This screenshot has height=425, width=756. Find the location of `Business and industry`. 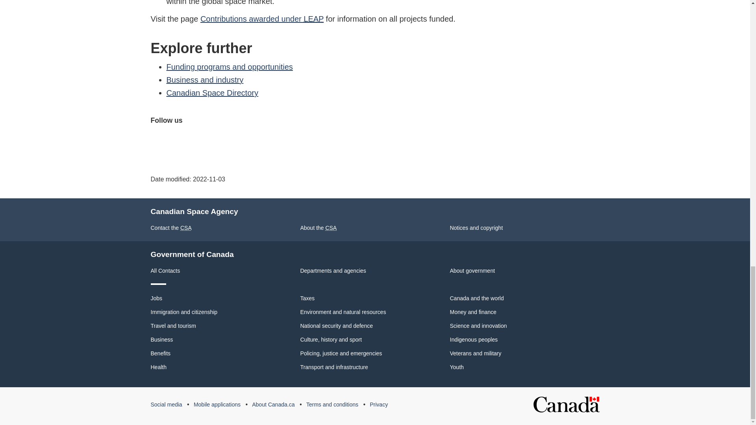

Business and industry is located at coordinates (205, 79).